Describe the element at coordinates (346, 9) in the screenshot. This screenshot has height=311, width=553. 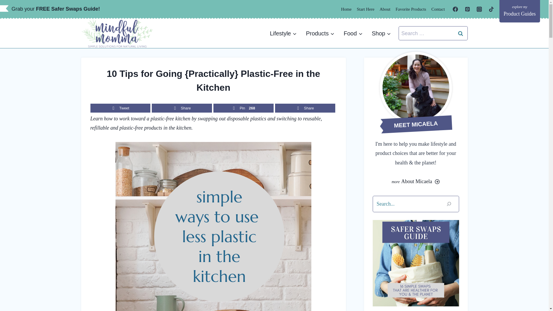
I see `Home` at that location.